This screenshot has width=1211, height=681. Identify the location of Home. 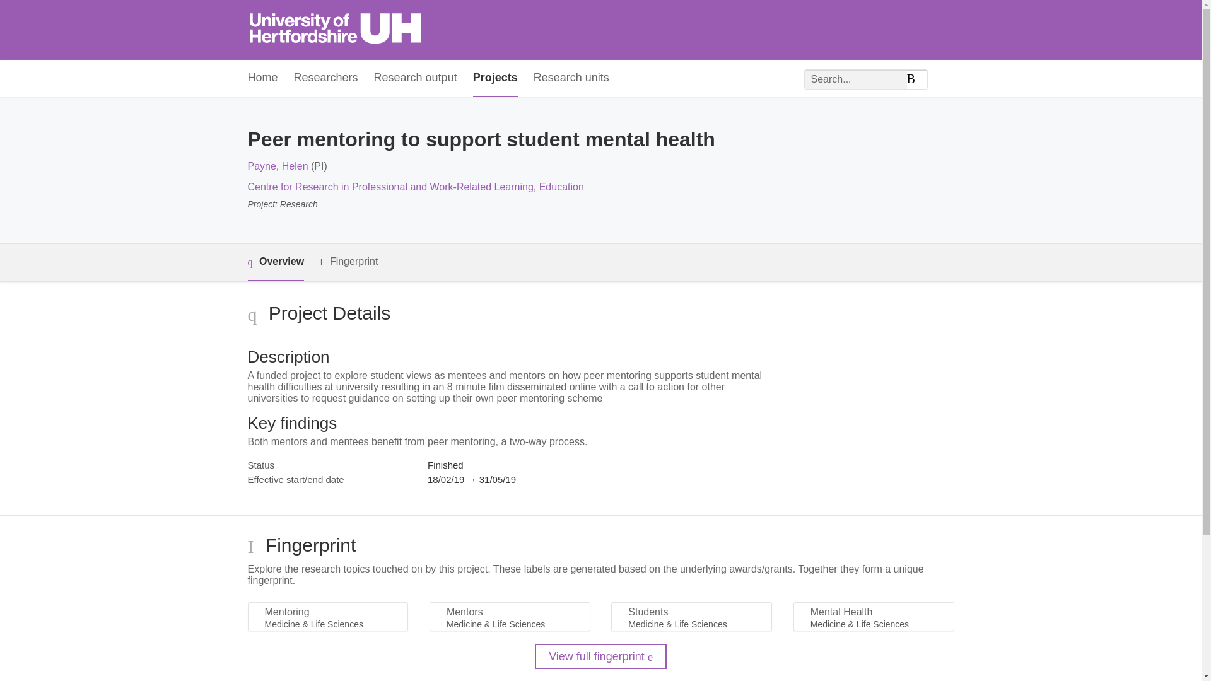
(262, 78).